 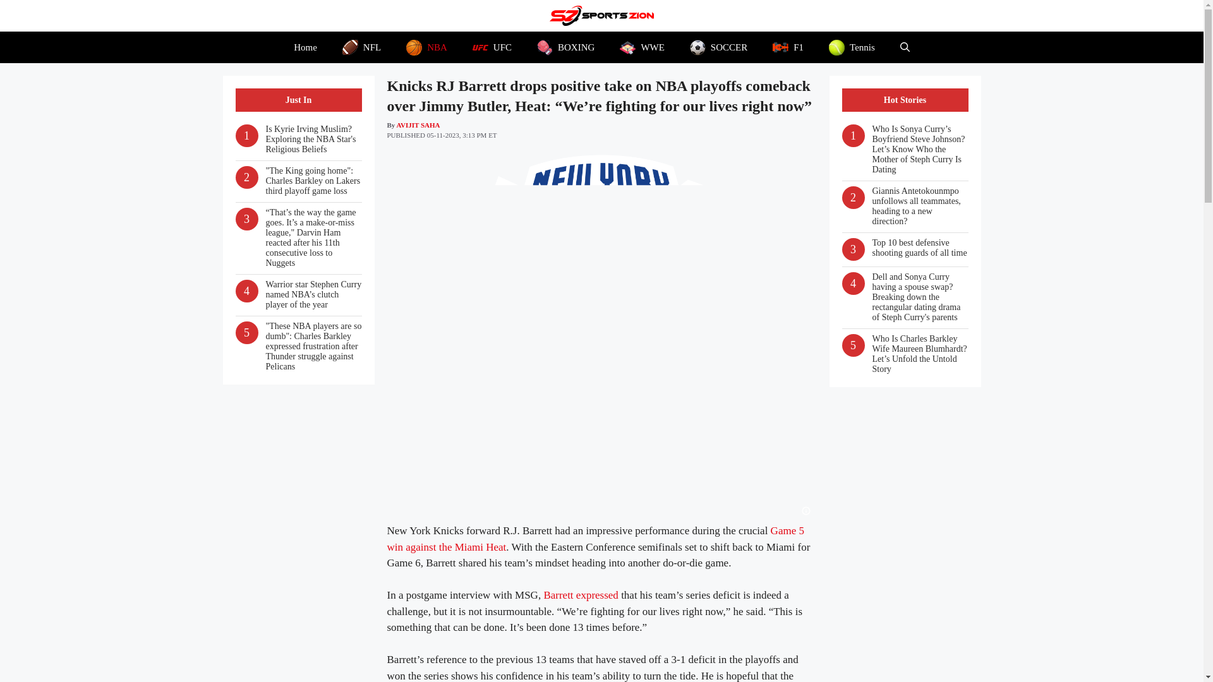 I want to click on UFC, so click(x=492, y=47).